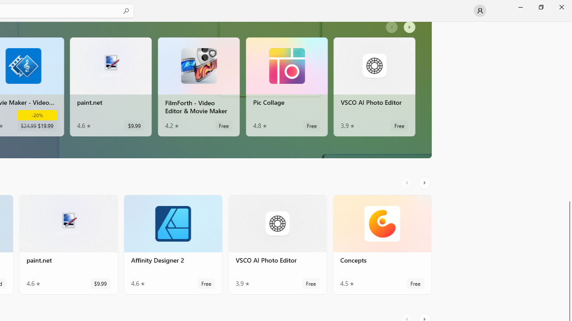 The width and height of the screenshot is (572, 321). I want to click on Concepts. Average rating of 4.5 out of five stars. Free  , so click(382, 244).